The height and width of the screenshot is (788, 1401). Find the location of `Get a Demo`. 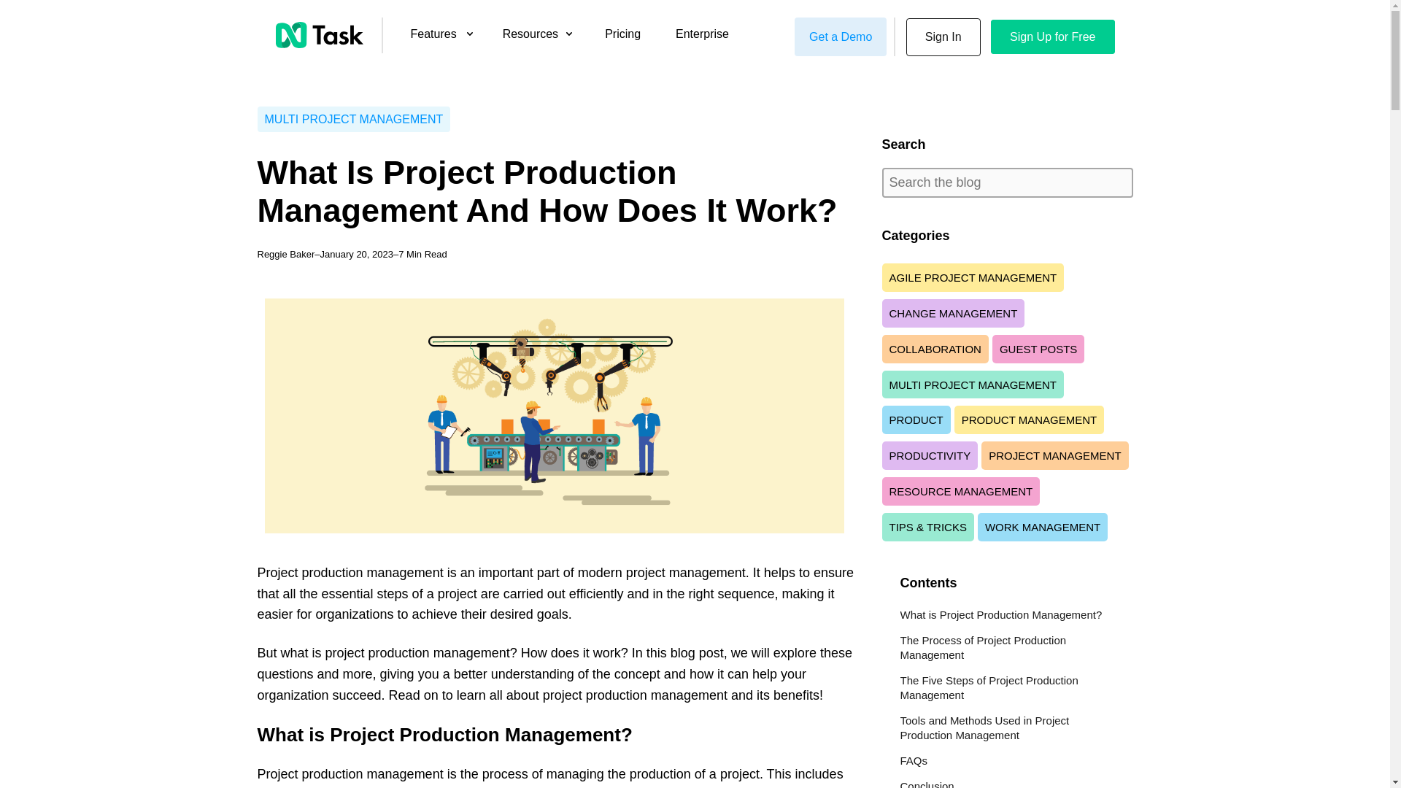

Get a Demo is located at coordinates (841, 36).